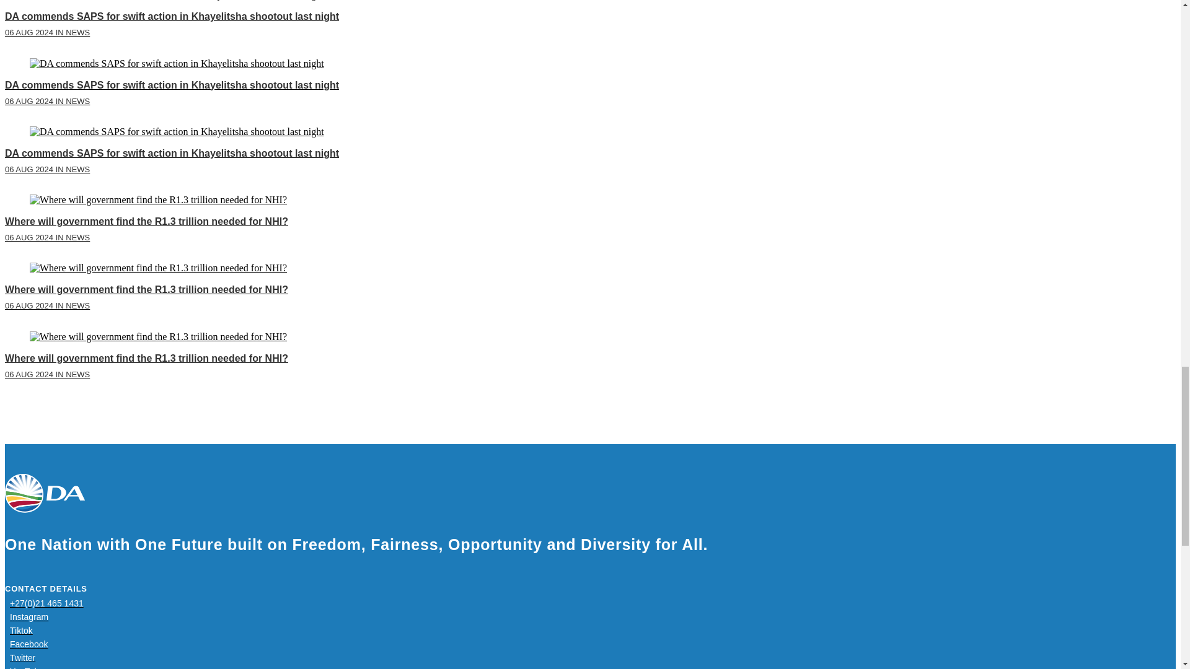  What do you see at coordinates (45, 493) in the screenshot?
I see `Democratic Alliance Logo` at bounding box center [45, 493].